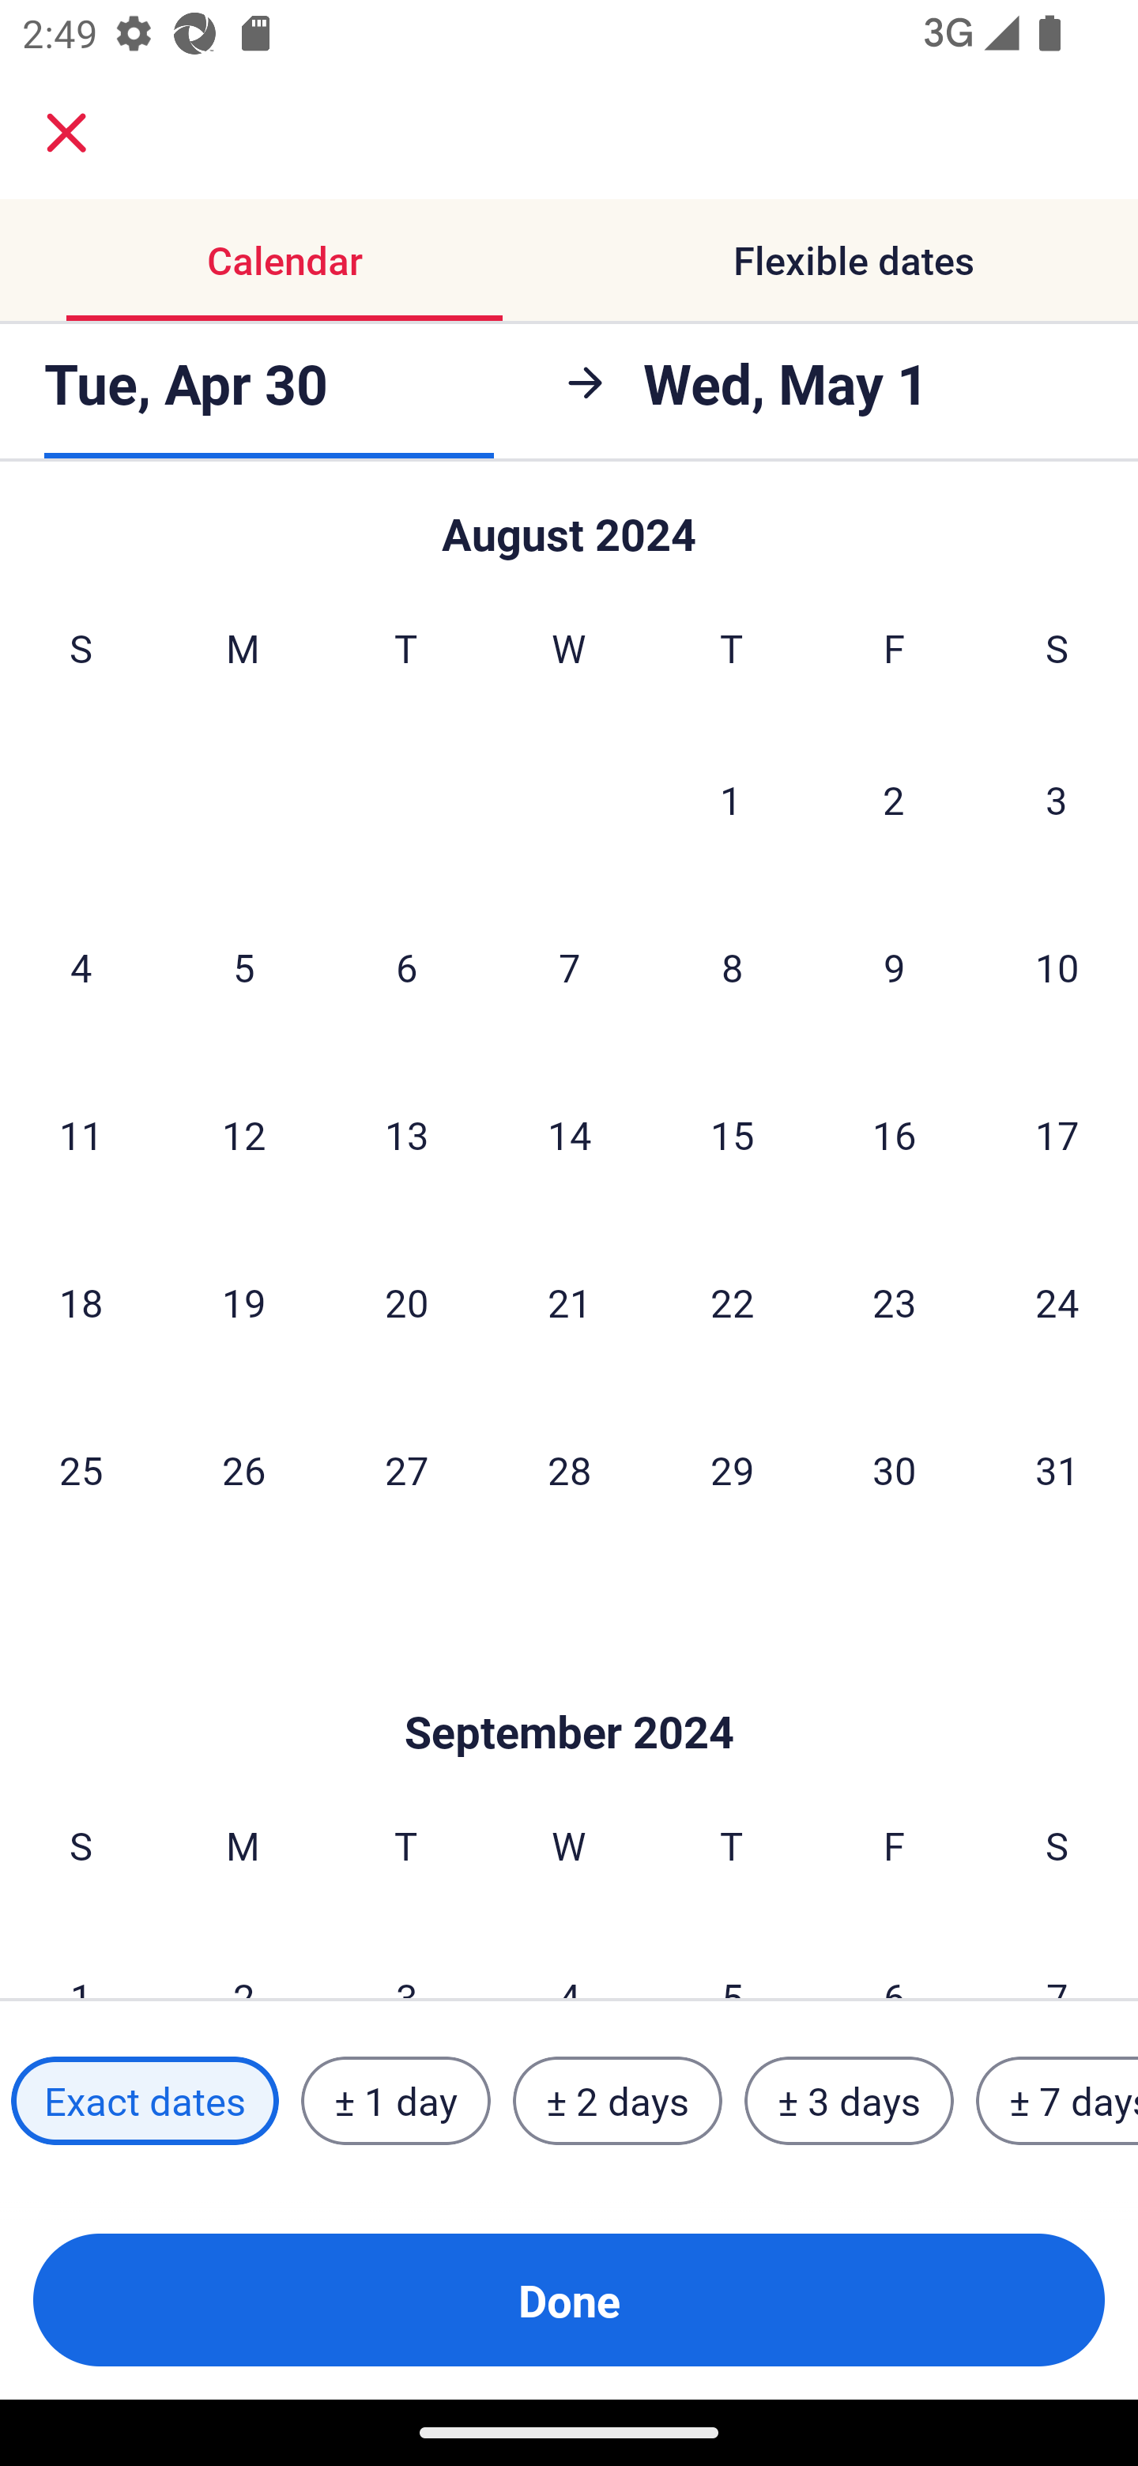 The image size is (1138, 2466). Describe the element at coordinates (406, 967) in the screenshot. I see `6 Tuesday, August 6, 2024` at that location.